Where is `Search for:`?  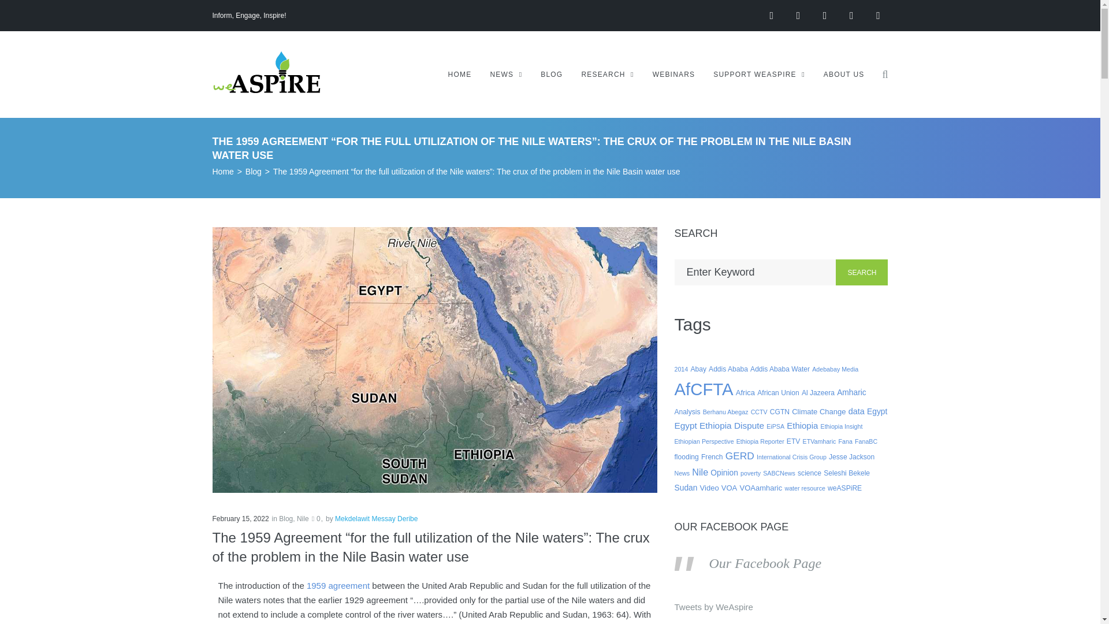 Search for: is located at coordinates (755, 272).